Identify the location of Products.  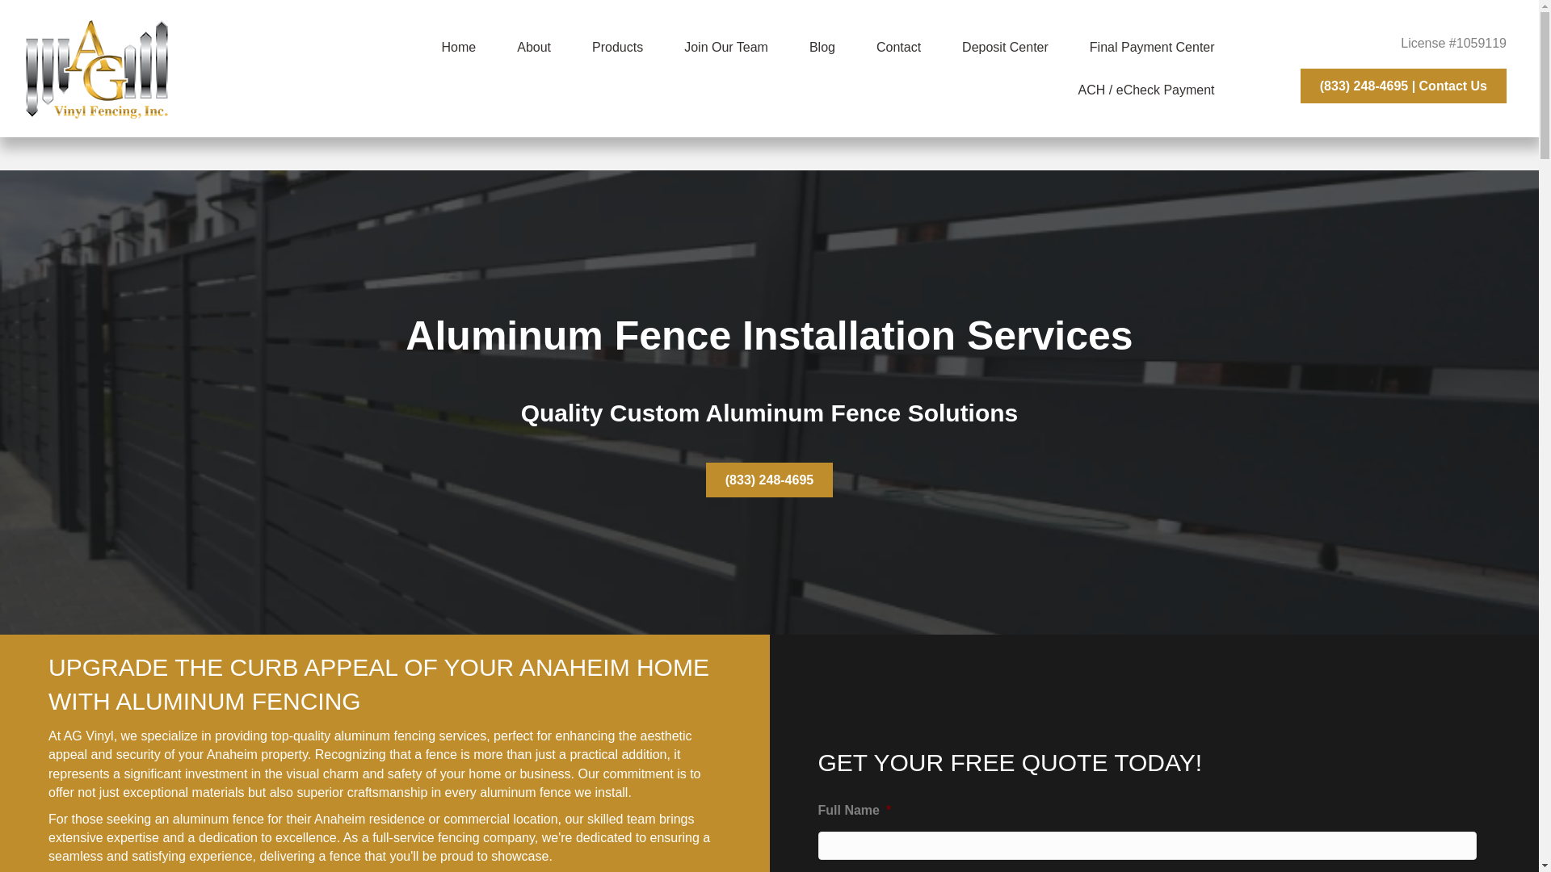
(617, 47).